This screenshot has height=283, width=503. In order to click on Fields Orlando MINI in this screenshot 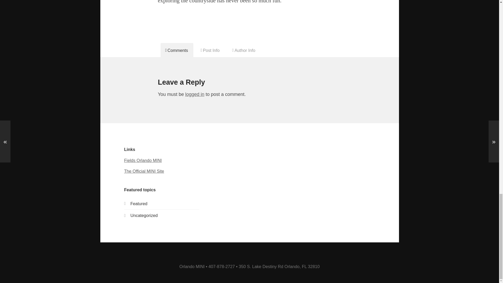, I will do `click(143, 160)`.